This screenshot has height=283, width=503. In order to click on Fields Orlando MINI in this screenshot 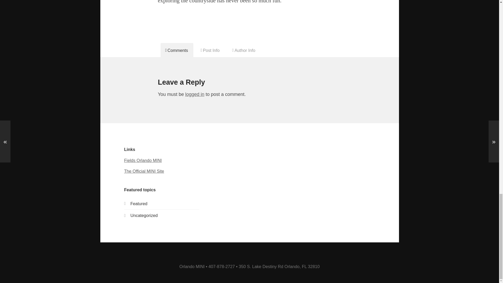, I will do `click(143, 160)`.